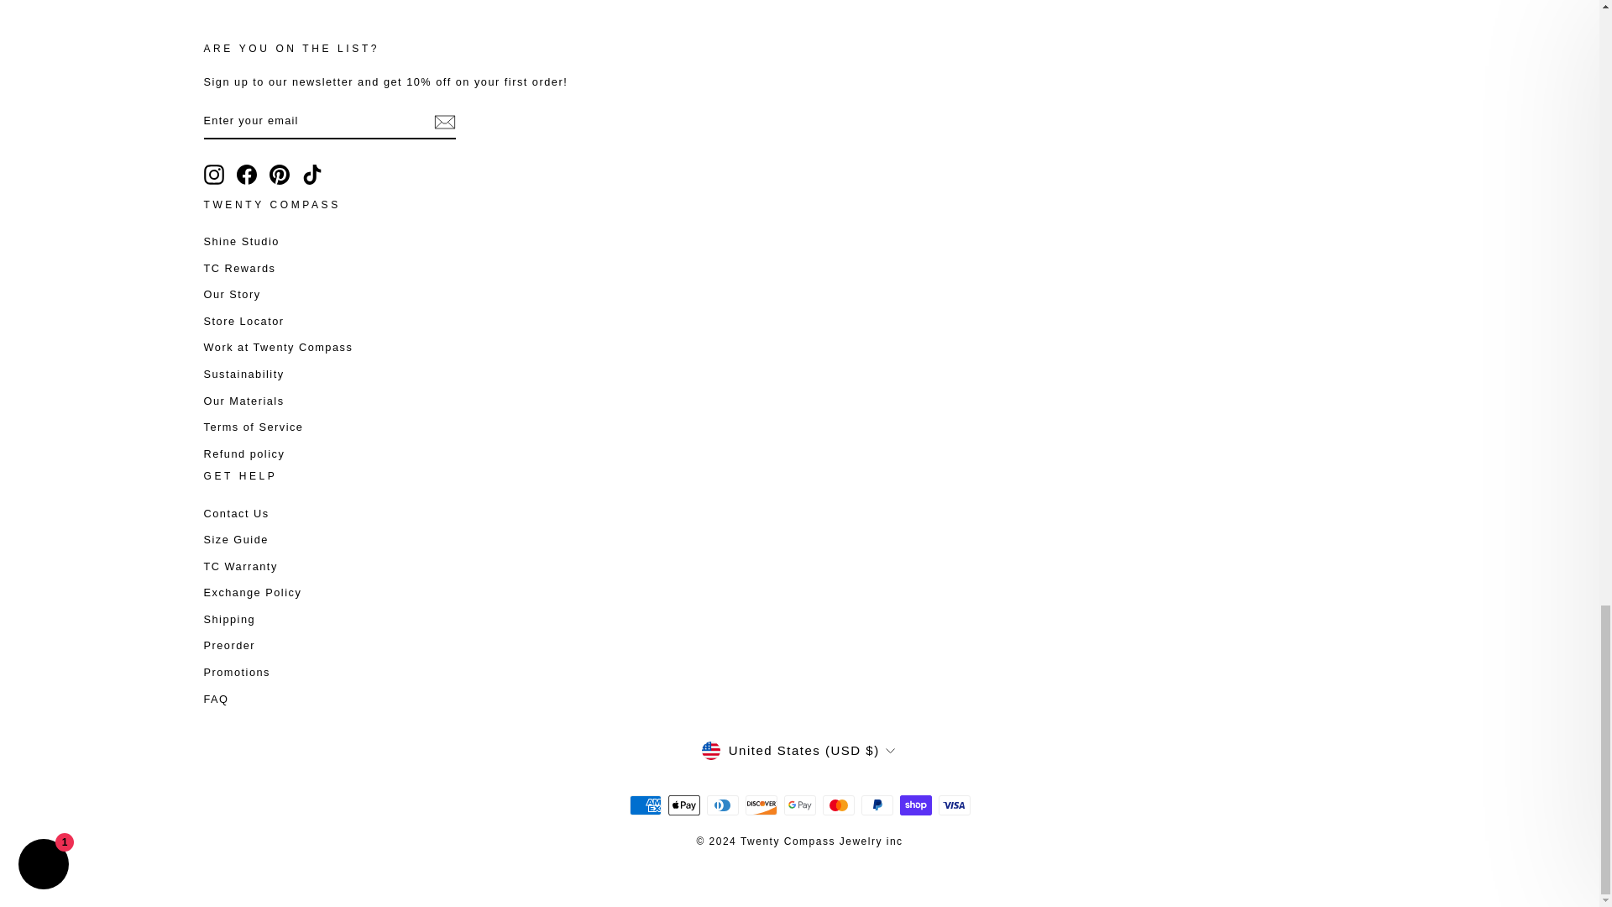  What do you see at coordinates (645, 805) in the screenshot?
I see `American Express` at bounding box center [645, 805].